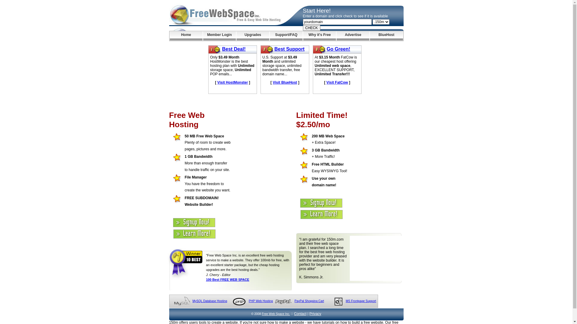 Image resolution: width=577 pixels, height=324 pixels. I want to click on Home, so click(186, 36).